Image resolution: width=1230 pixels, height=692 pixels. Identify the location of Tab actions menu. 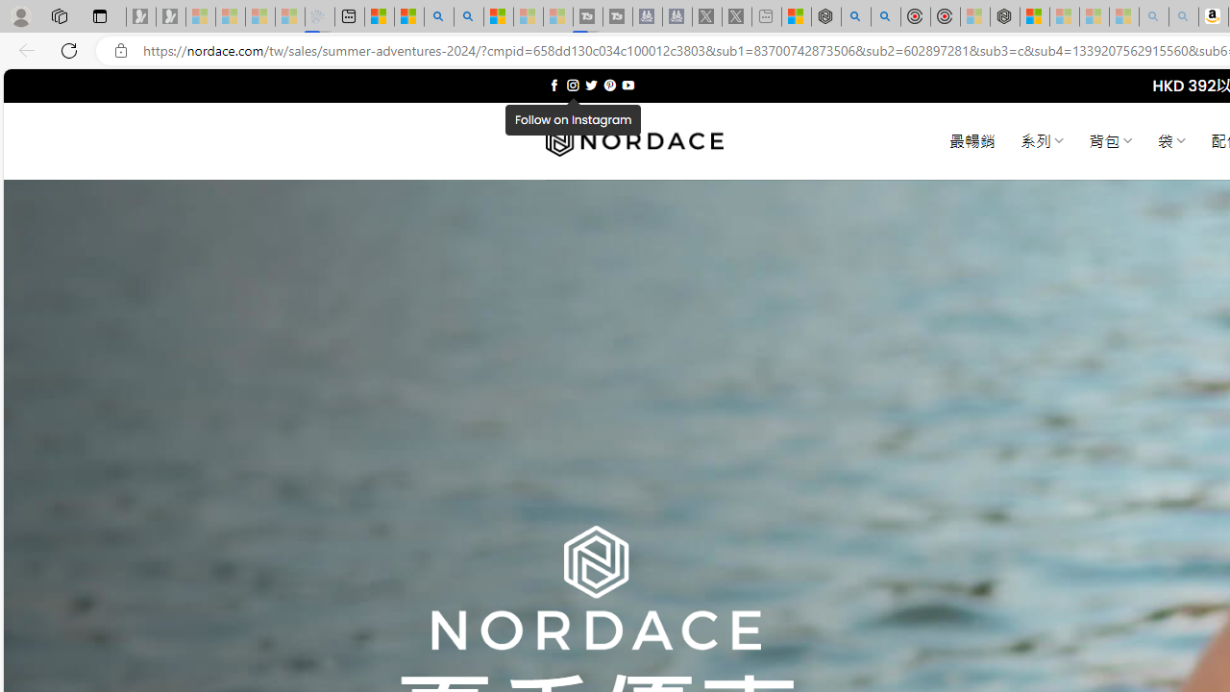
(100, 15).